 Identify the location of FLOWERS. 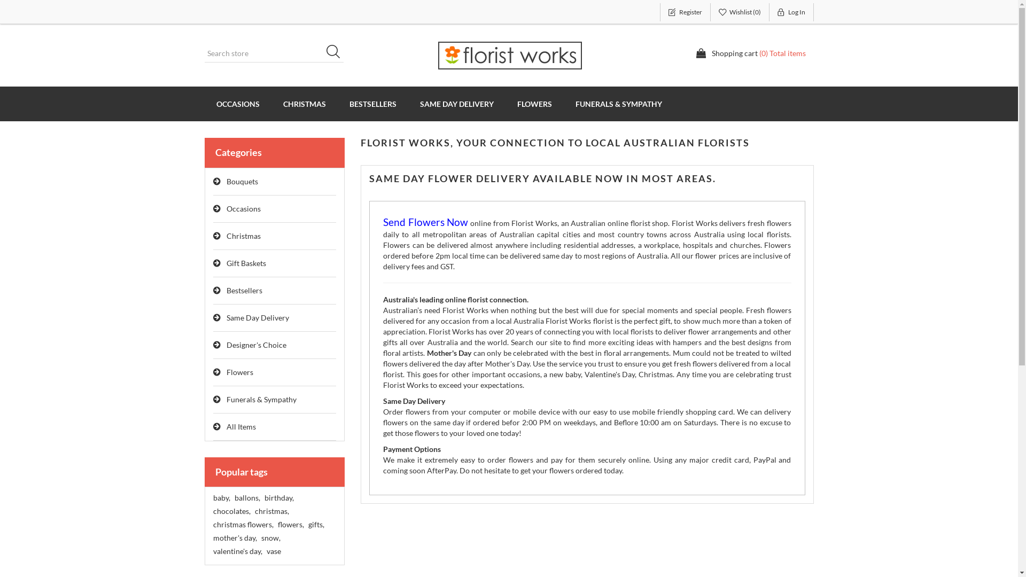
(534, 104).